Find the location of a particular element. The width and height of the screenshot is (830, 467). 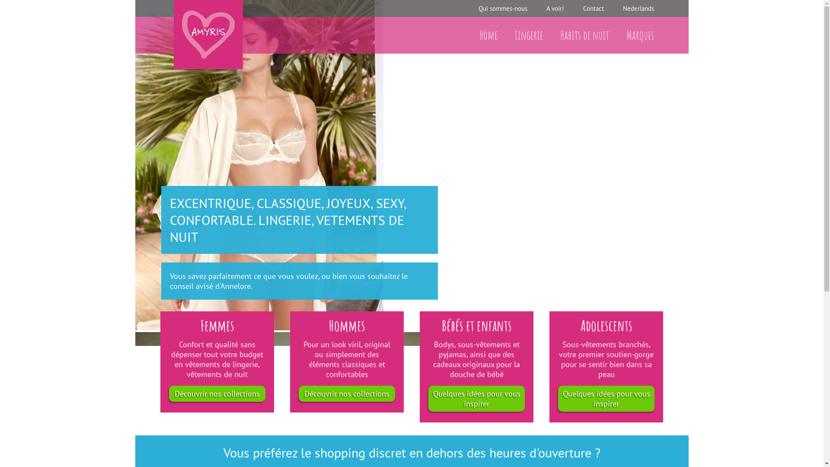

Nederlands is located at coordinates (638, 9).